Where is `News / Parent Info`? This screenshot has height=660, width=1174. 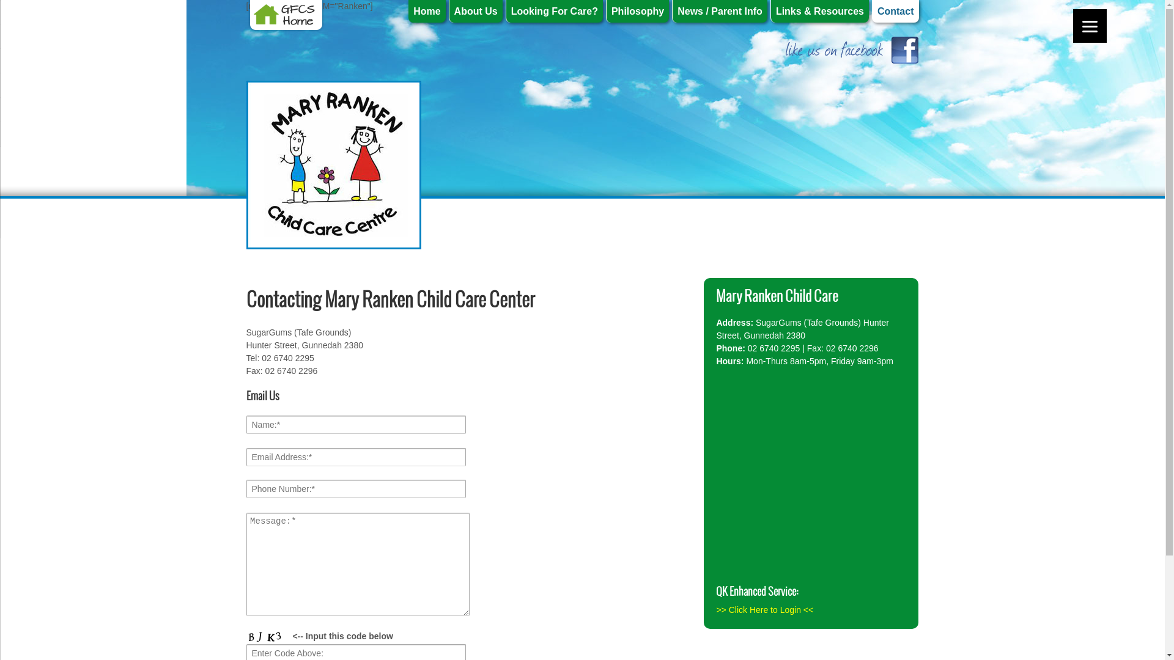 News / Parent Info is located at coordinates (720, 11).